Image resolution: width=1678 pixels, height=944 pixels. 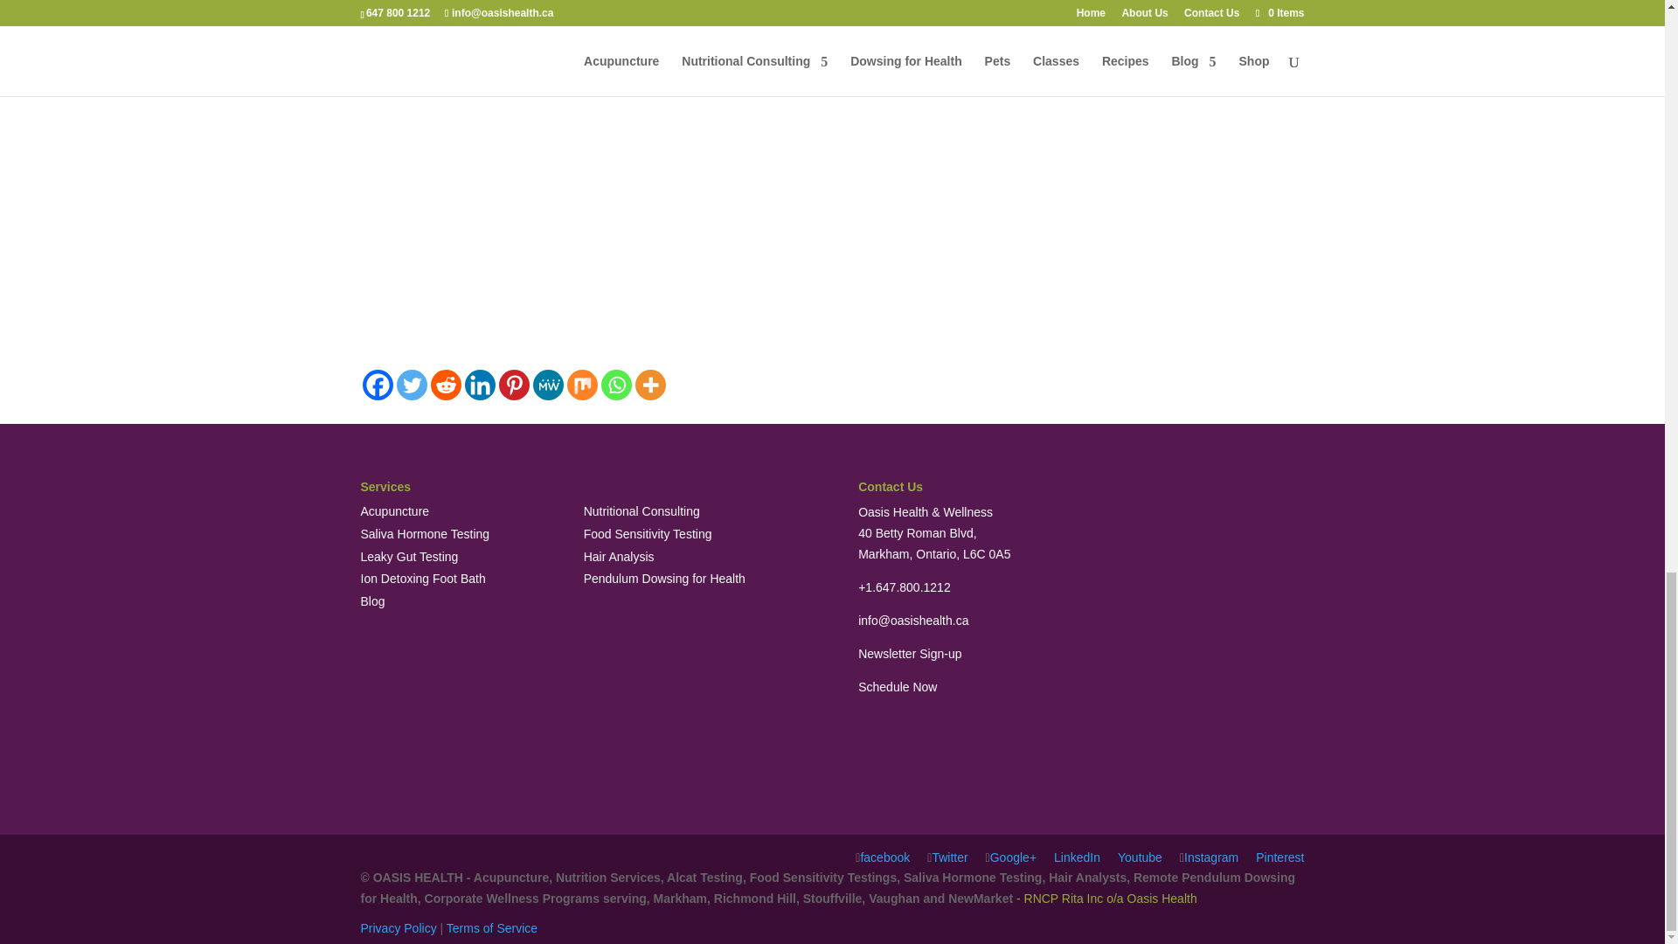 I want to click on facebook, so click(x=883, y=857).